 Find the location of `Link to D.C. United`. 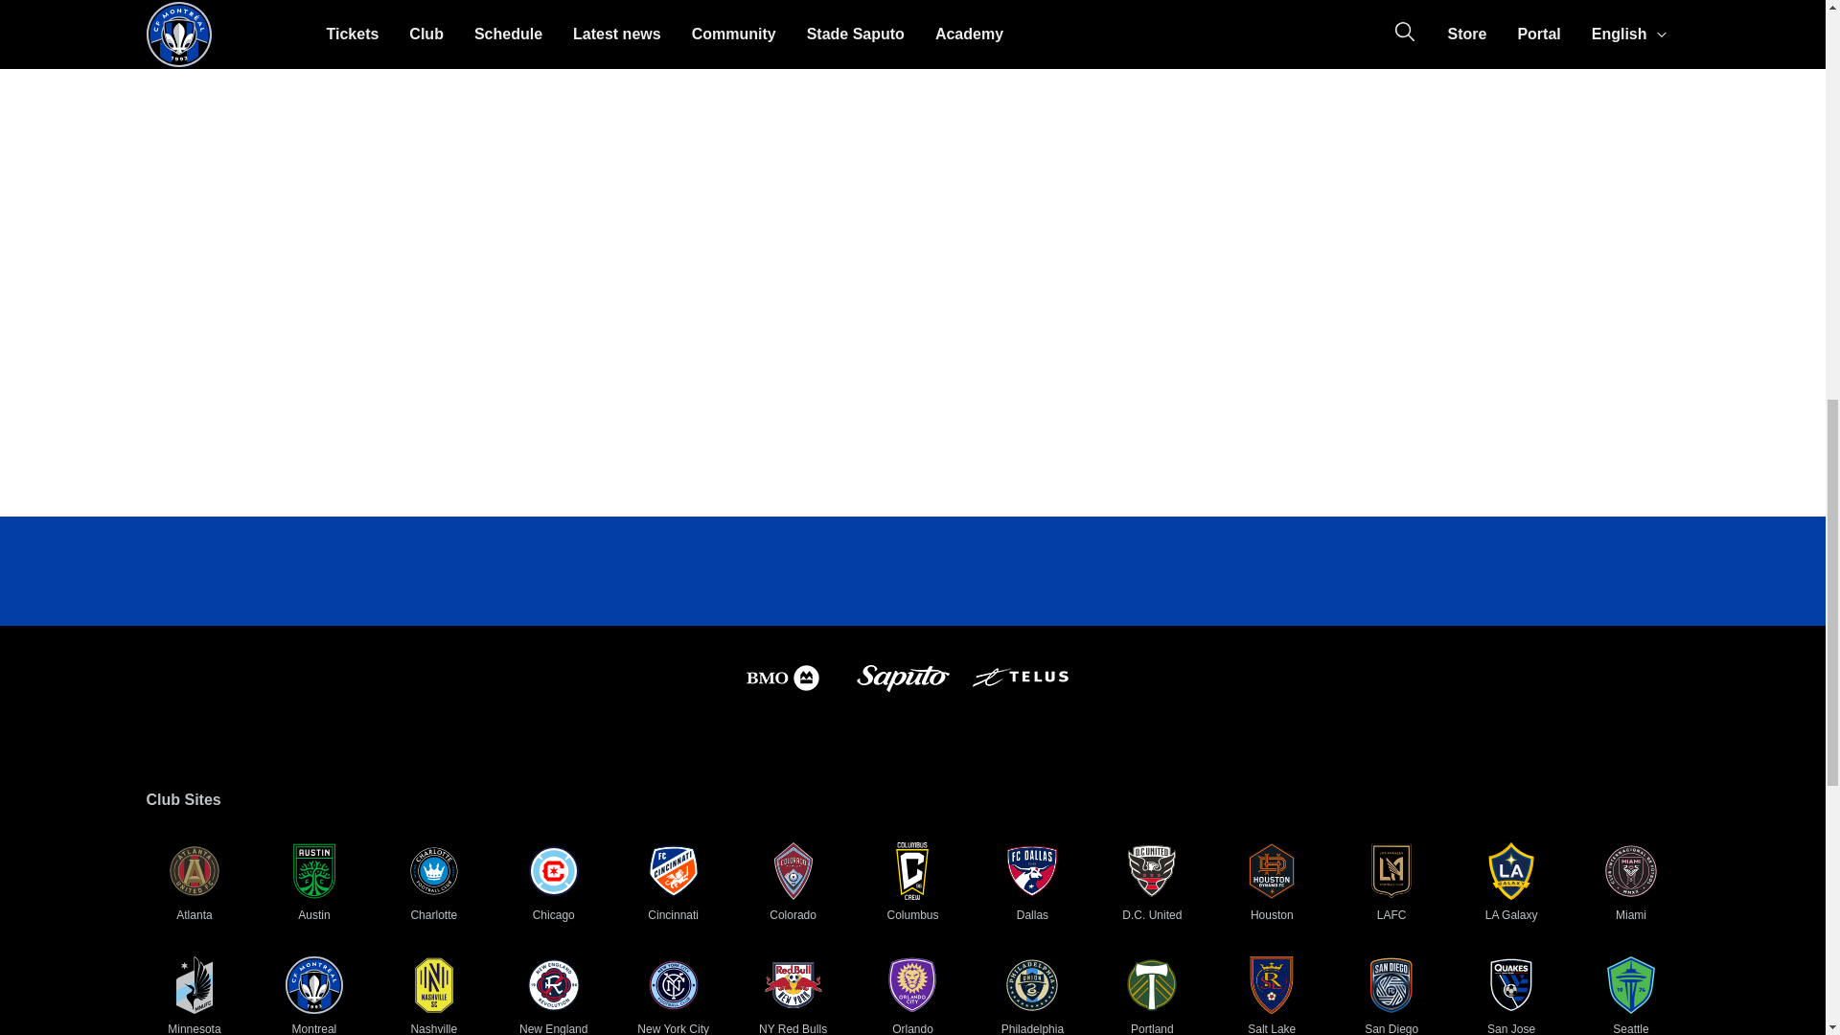

Link to D.C. United is located at coordinates (1152, 870).